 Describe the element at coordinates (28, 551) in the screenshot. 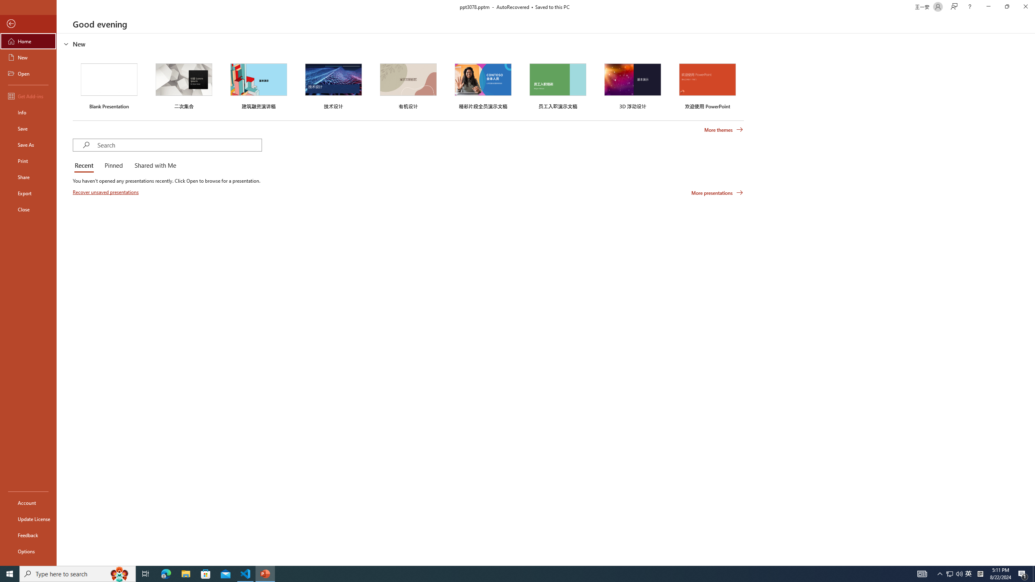

I see `Options` at that location.